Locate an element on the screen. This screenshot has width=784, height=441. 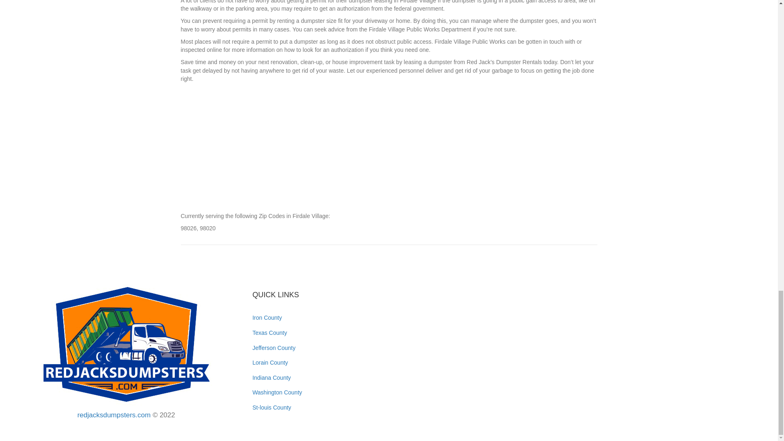
Lorain County is located at coordinates (270, 363).